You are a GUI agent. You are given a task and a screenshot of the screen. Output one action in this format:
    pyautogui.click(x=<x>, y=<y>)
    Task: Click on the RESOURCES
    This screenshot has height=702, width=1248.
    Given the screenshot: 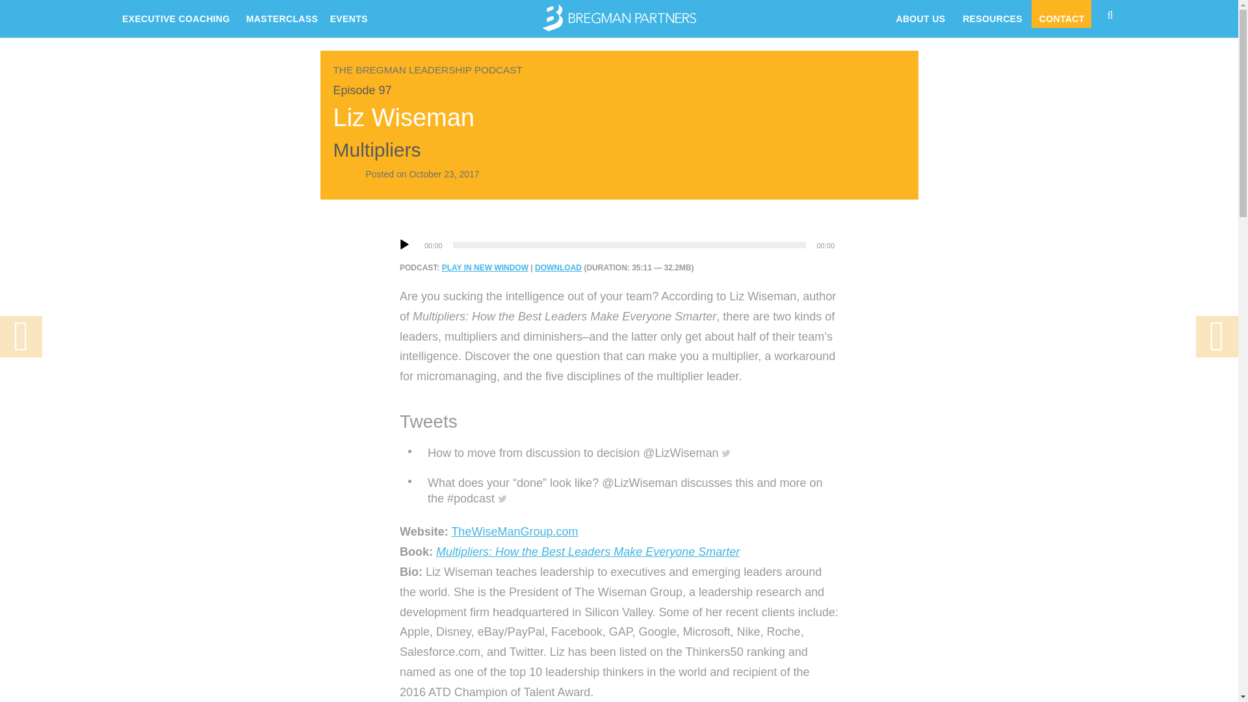 What is the action you would take?
    pyautogui.click(x=991, y=14)
    